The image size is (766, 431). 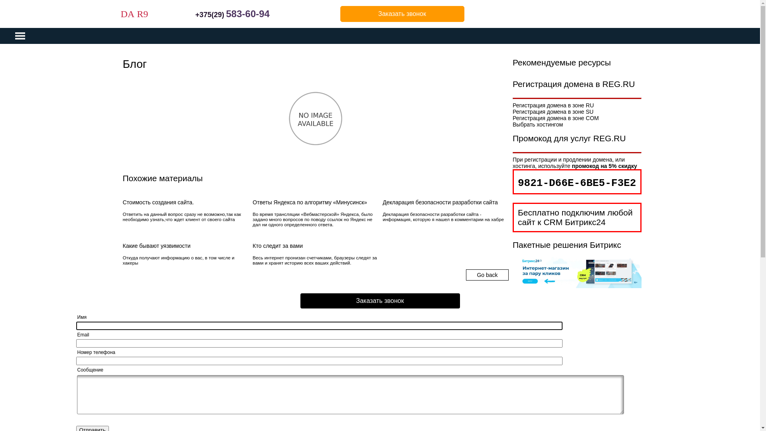 I want to click on +375(29) 583-60-94, so click(x=232, y=15).